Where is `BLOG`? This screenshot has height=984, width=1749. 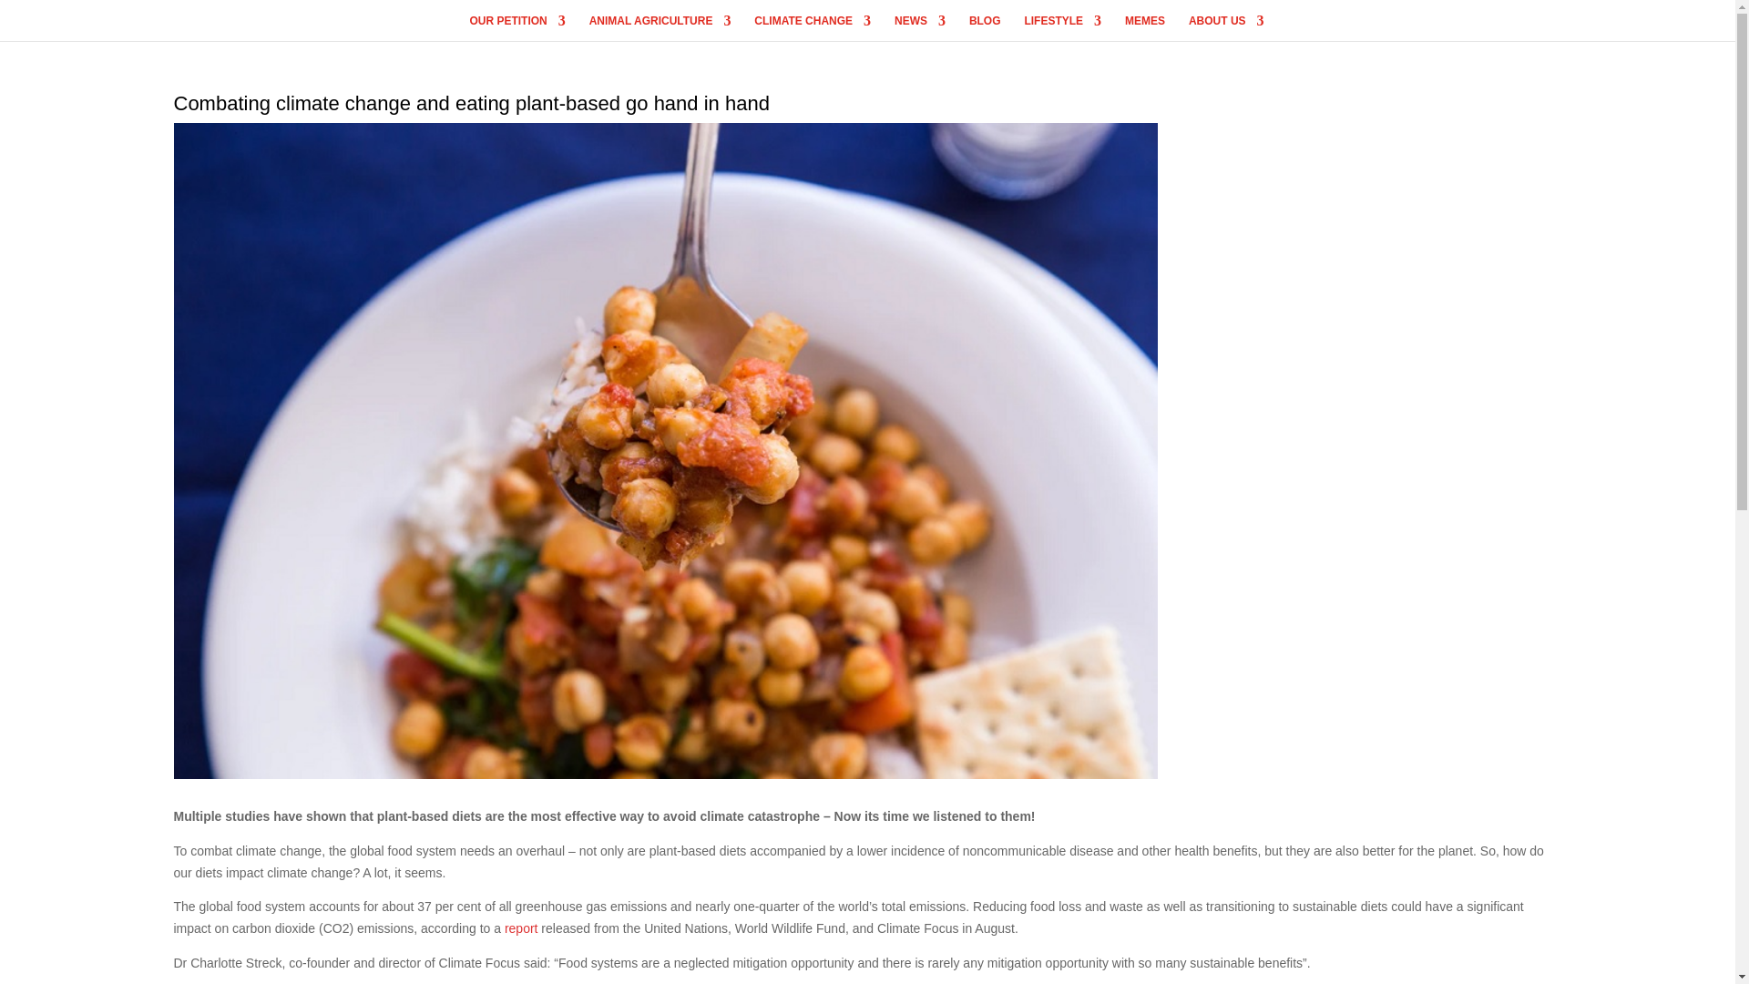
BLOG is located at coordinates (984, 27).